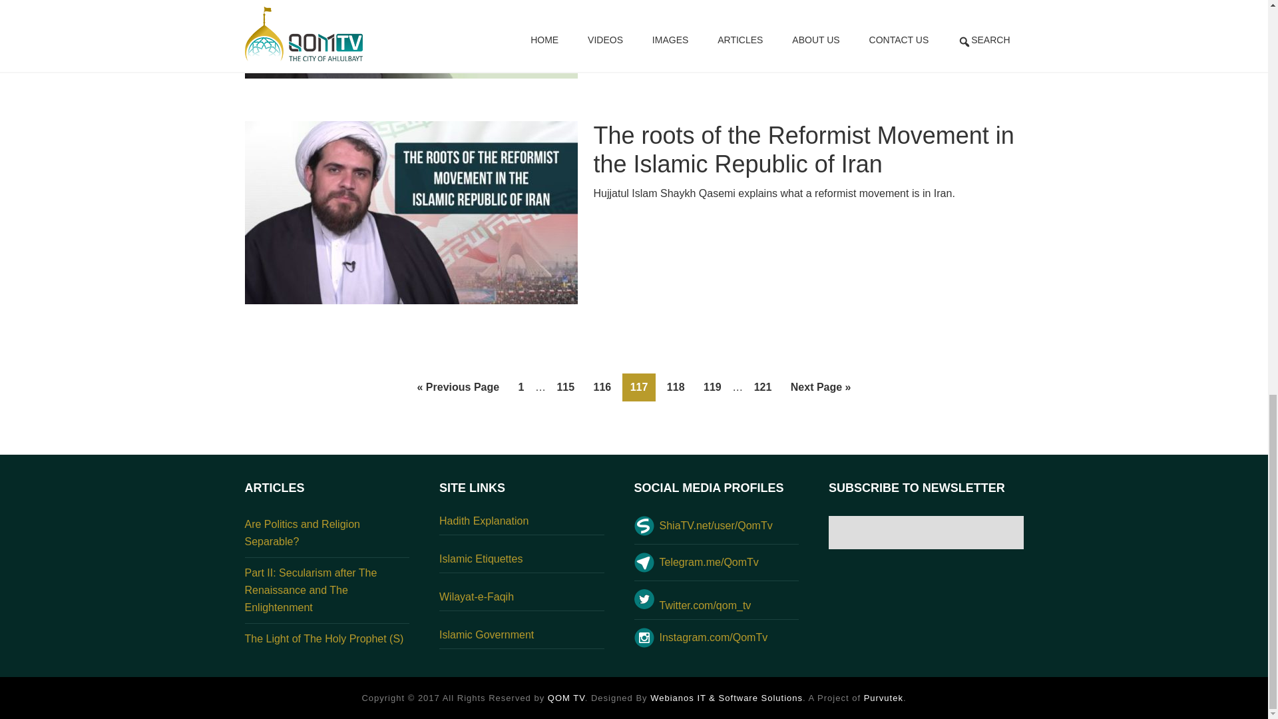 This screenshot has width=1278, height=719. What do you see at coordinates (925, 533) in the screenshot?
I see `Email Address` at bounding box center [925, 533].